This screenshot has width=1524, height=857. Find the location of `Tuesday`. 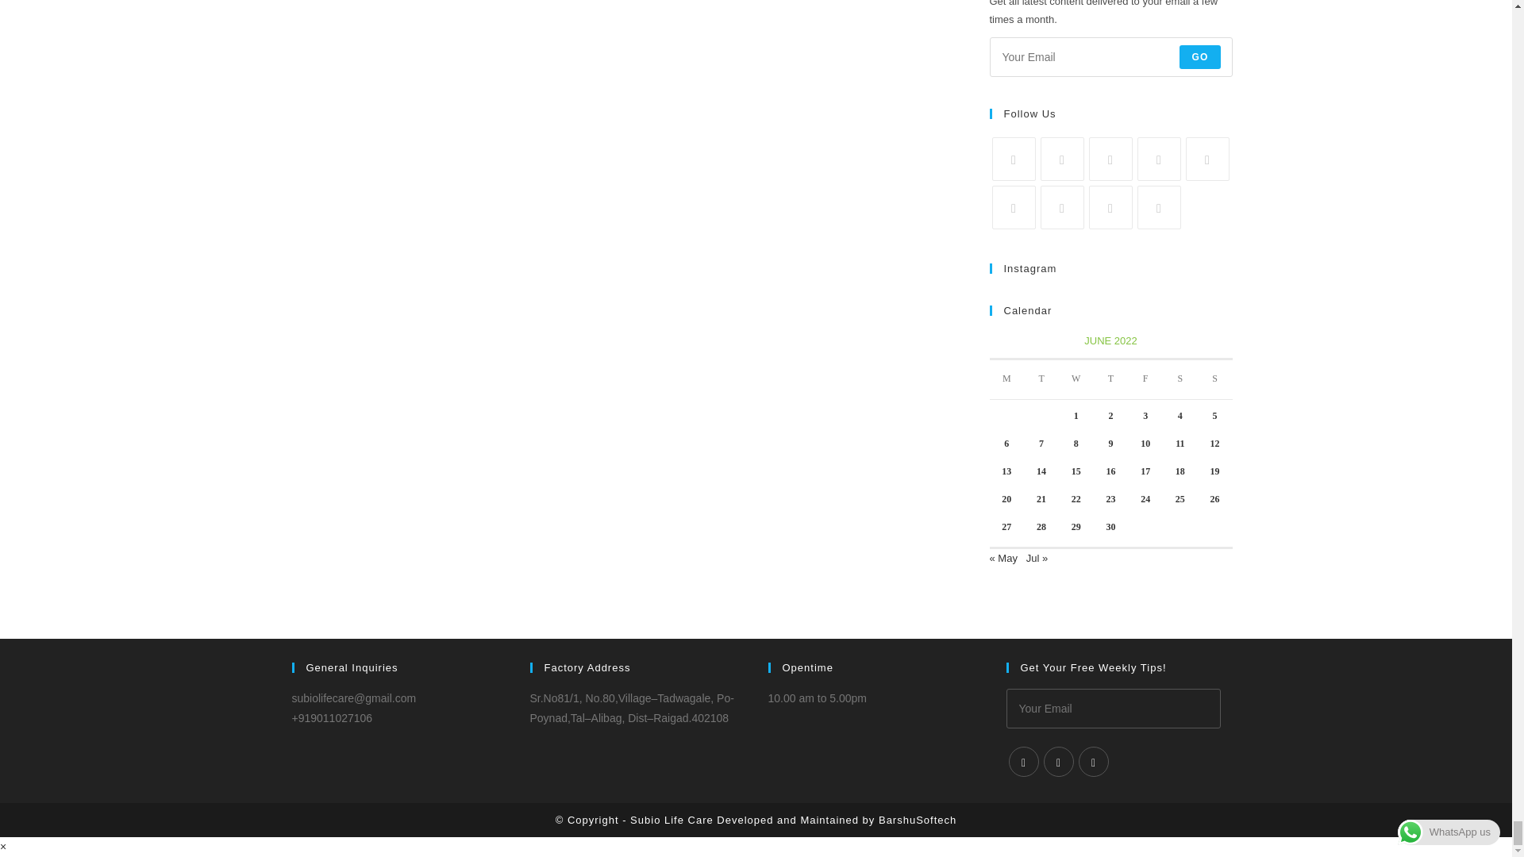

Tuesday is located at coordinates (1041, 379).